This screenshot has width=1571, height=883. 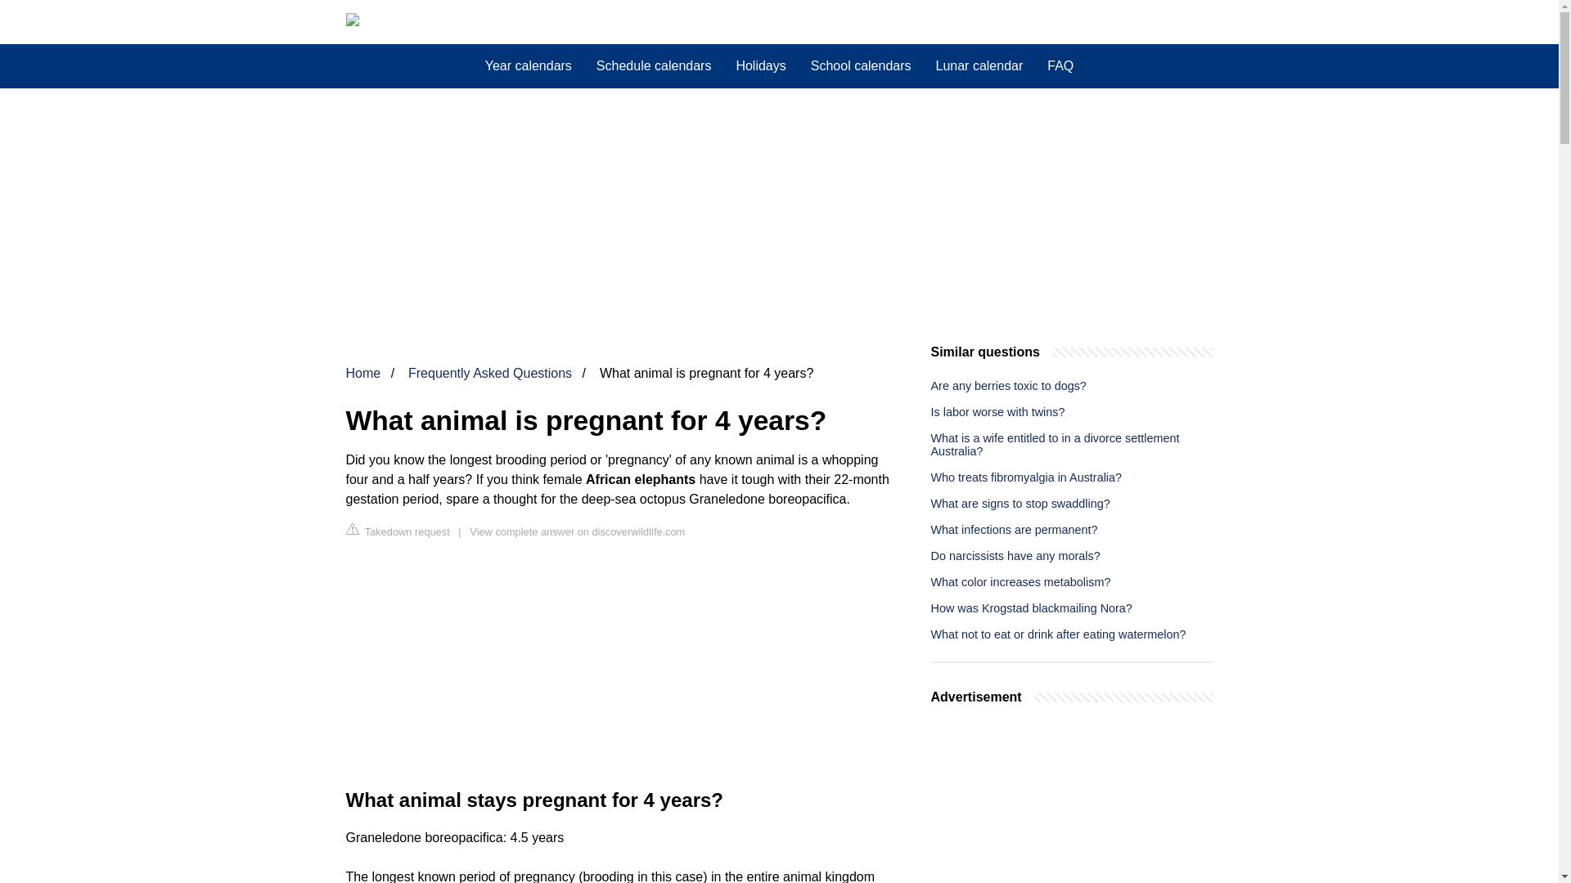 What do you see at coordinates (979, 66) in the screenshot?
I see `Lunar calendar` at bounding box center [979, 66].